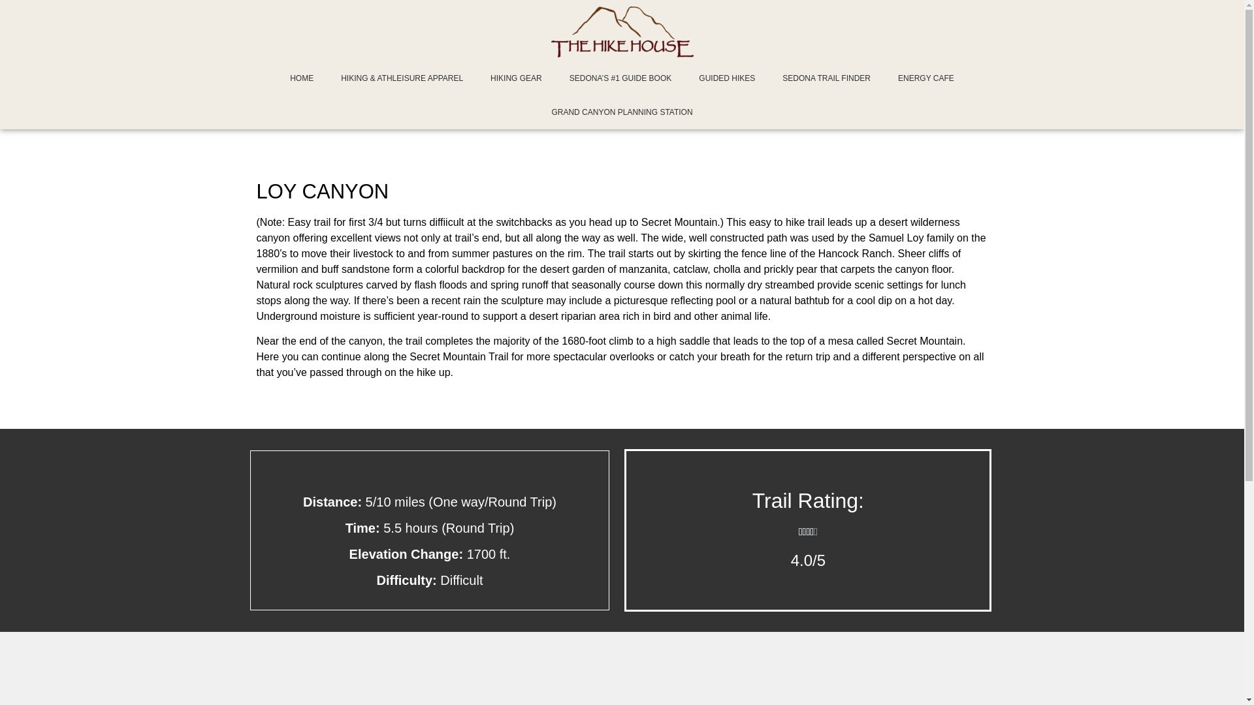 The width and height of the screenshot is (1254, 705). Describe the element at coordinates (926, 78) in the screenshot. I see `ENERGY CAFE` at that location.